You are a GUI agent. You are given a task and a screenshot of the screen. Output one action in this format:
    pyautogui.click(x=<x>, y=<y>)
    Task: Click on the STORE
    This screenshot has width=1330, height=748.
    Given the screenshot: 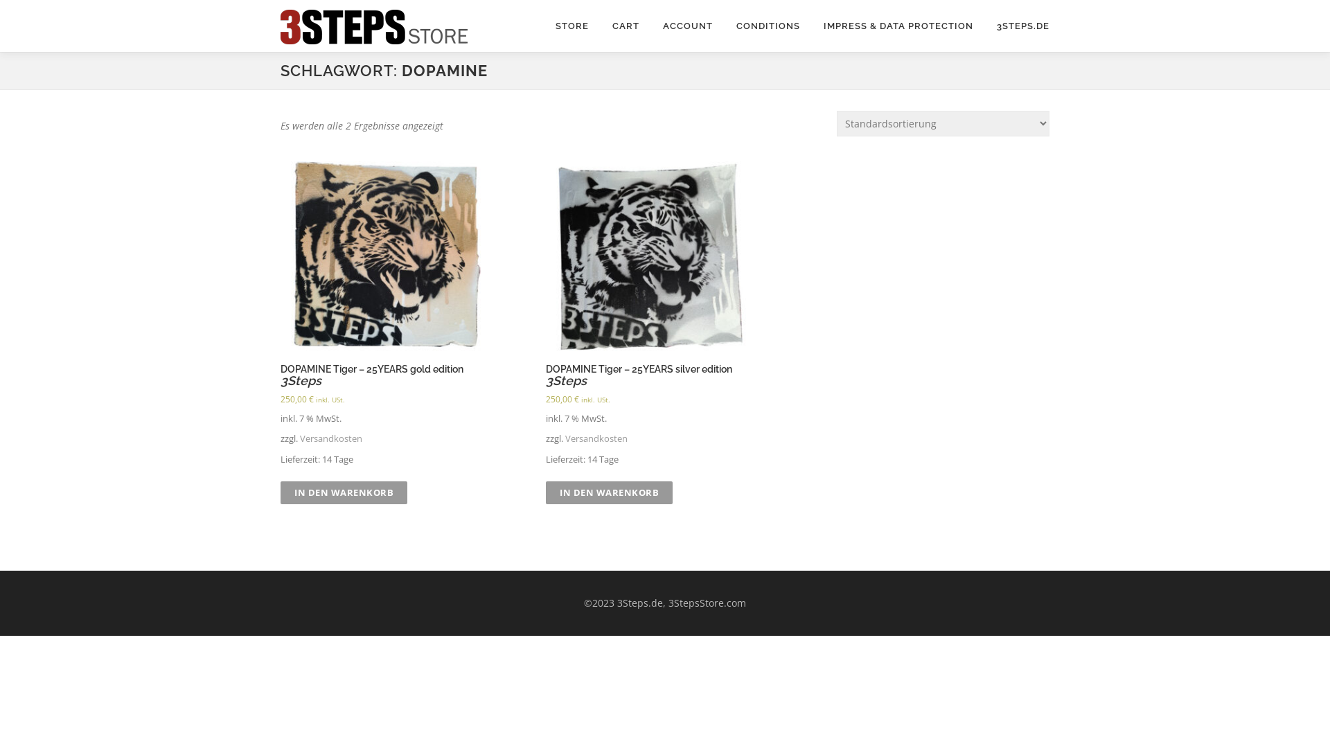 What is the action you would take?
    pyautogui.click(x=572, y=26)
    